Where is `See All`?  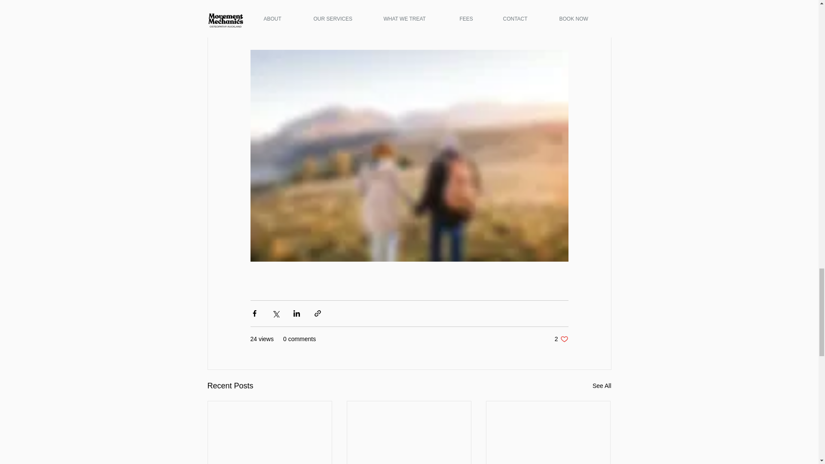
See All is located at coordinates (561, 339).